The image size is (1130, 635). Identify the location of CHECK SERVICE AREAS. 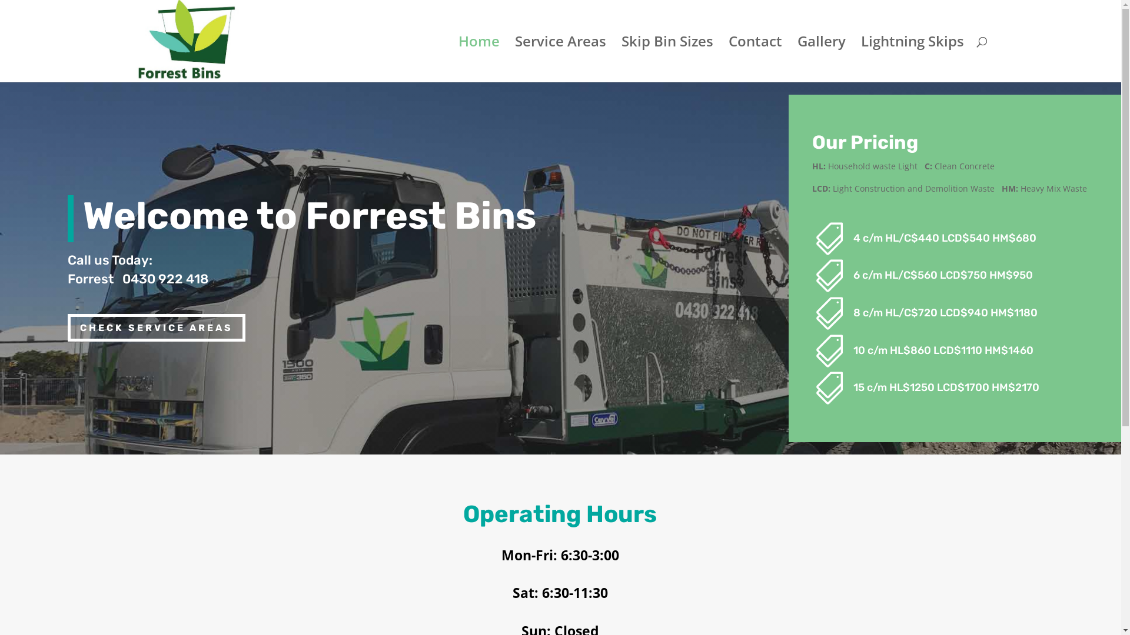
(157, 328).